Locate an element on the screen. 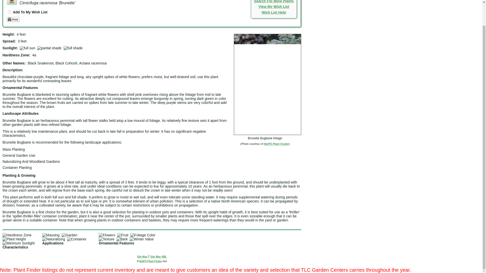 Image resolution: width=486 pixels, height=273 pixels. Container is located at coordinates (76, 239).